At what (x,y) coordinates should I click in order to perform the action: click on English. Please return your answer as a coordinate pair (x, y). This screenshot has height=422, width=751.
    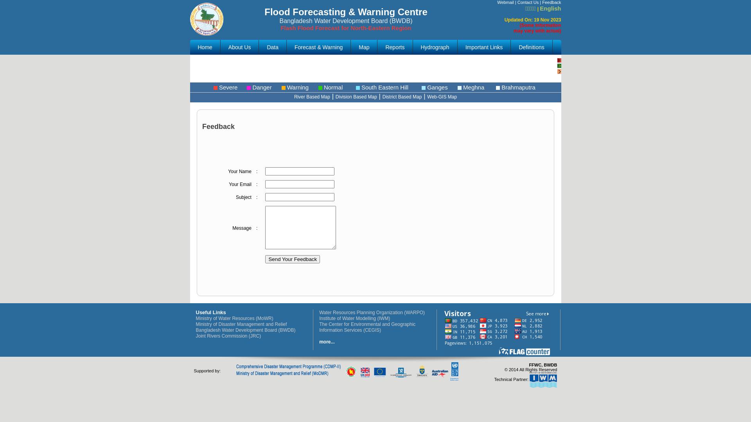
    Looking at the image, I should click on (550, 9).